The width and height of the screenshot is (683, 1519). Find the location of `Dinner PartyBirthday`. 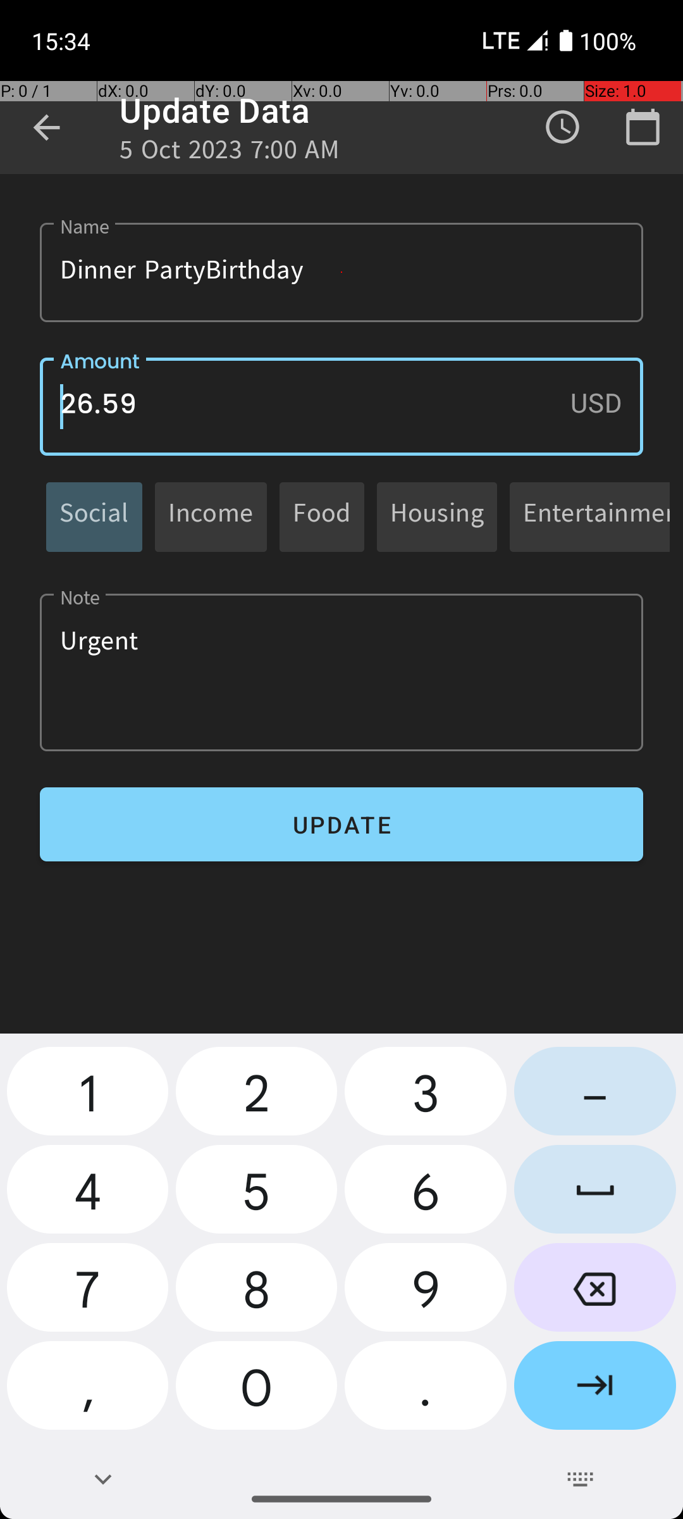

Dinner PartyBirthday is located at coordinates (341, 272).